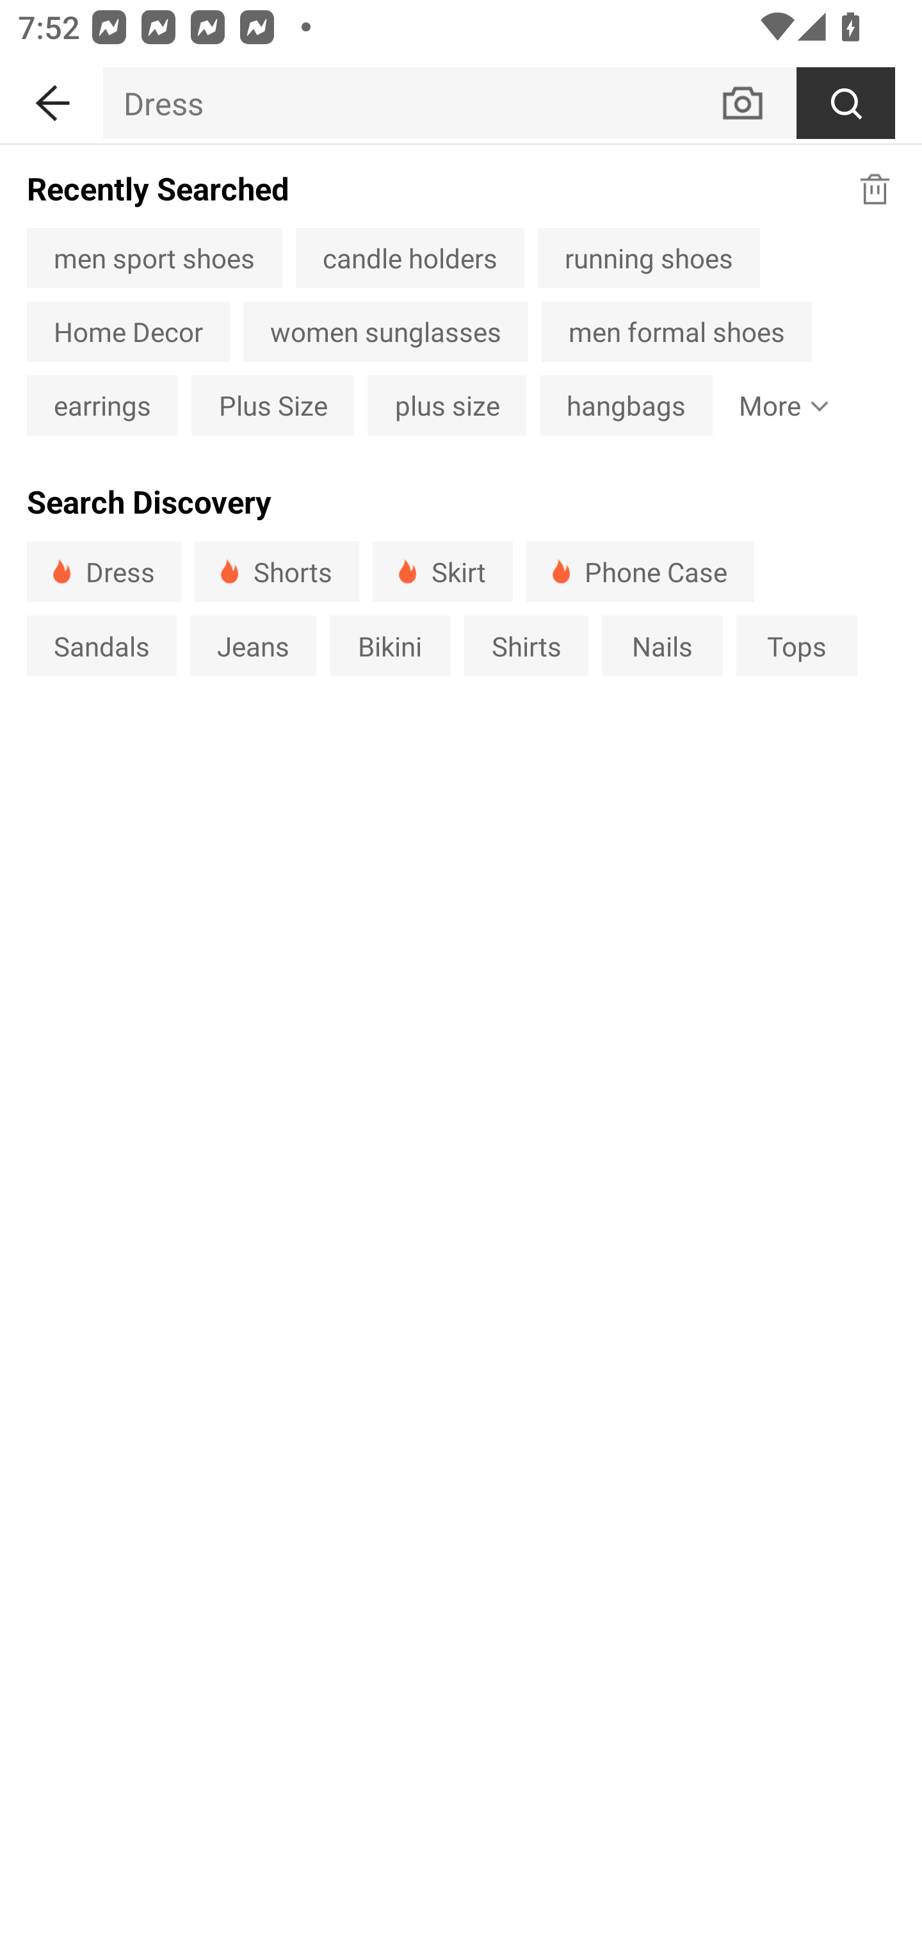 The width and height of the screenshot is (922, 1947). I want to click on Dress, so click(410, 102).